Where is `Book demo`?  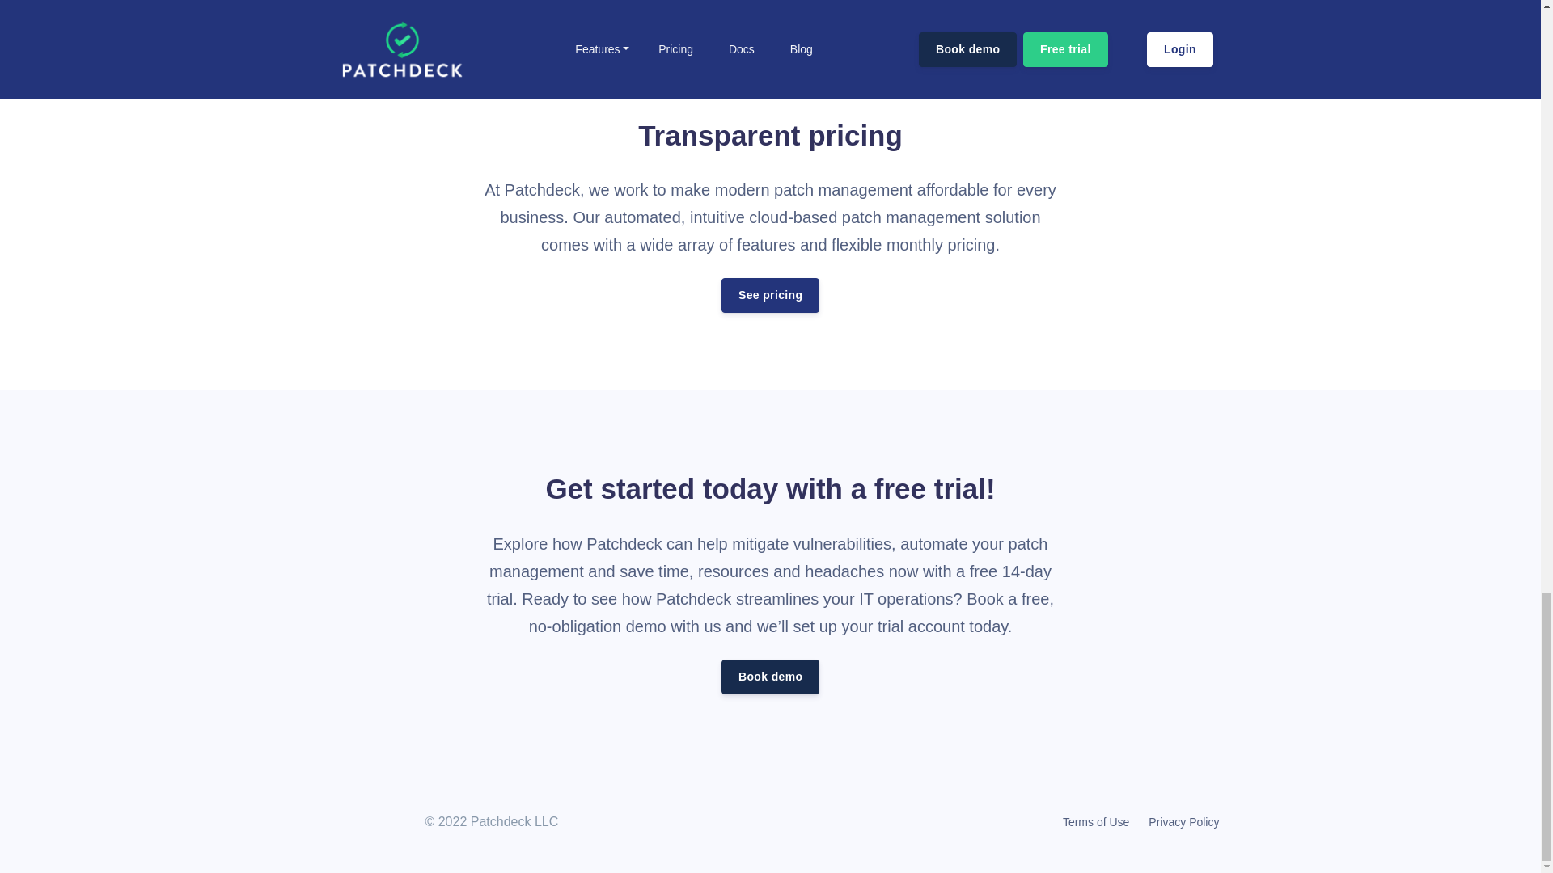
Book demo is located at coordinates (770, 677).